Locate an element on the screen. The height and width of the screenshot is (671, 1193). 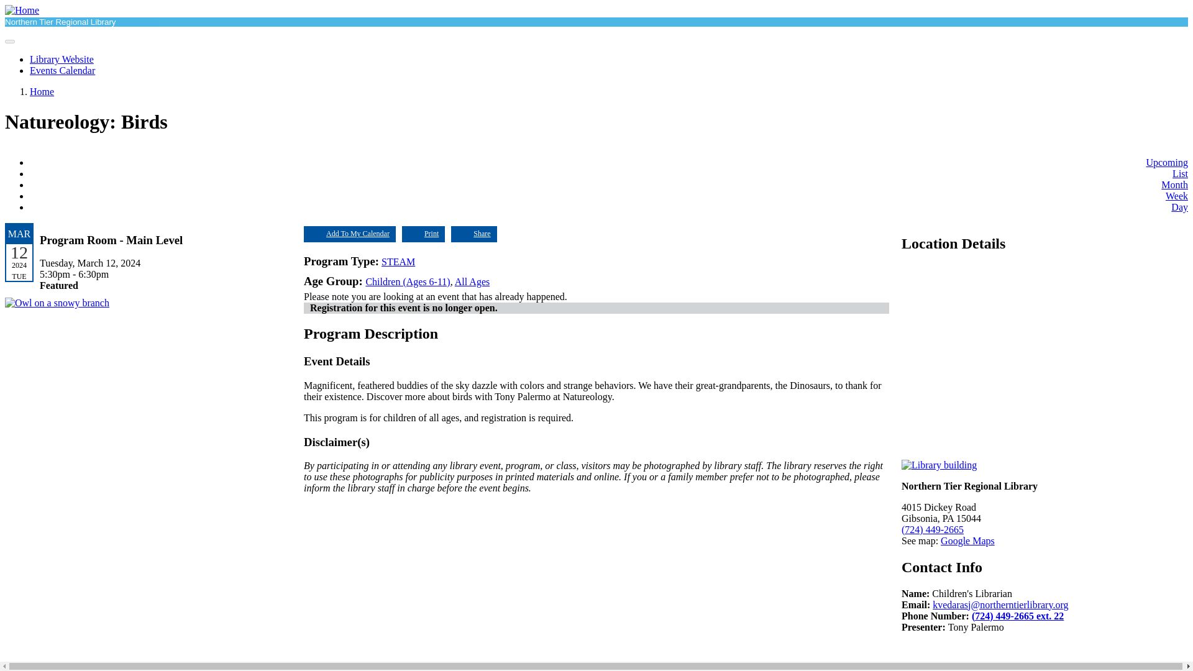
Month is located at coordinates (1174, 185).